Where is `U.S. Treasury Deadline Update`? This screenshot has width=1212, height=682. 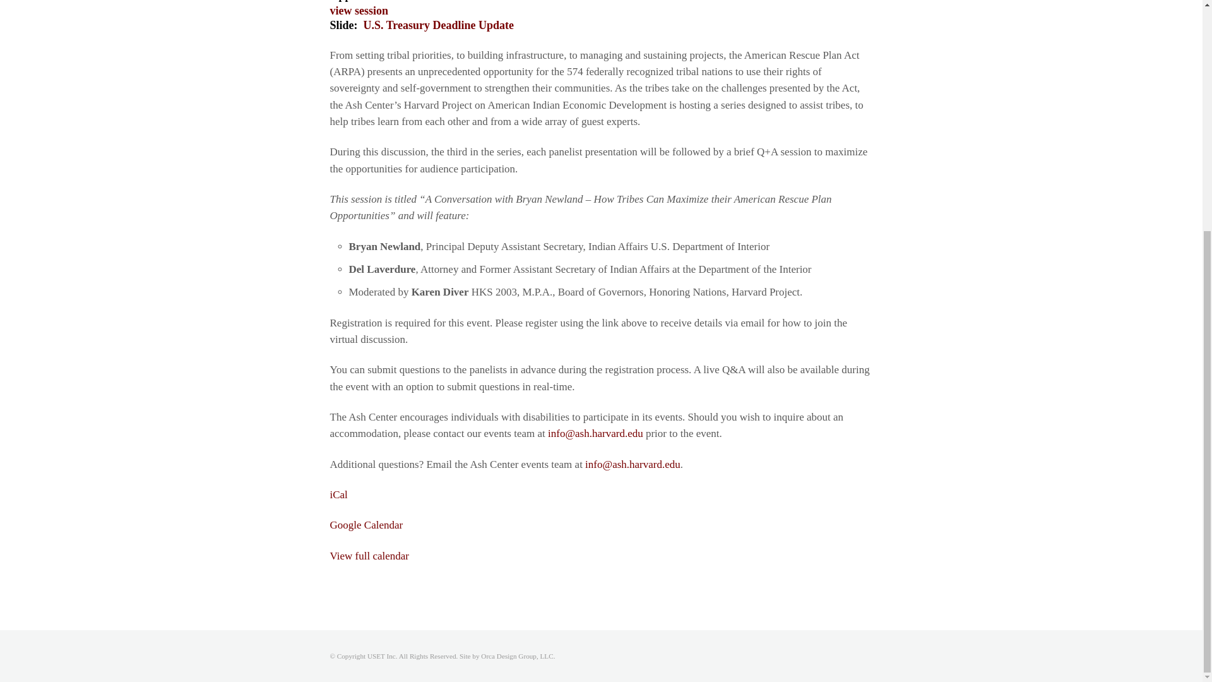 U.S. Treasury Deadline Update is located at coordinates (439, 25).